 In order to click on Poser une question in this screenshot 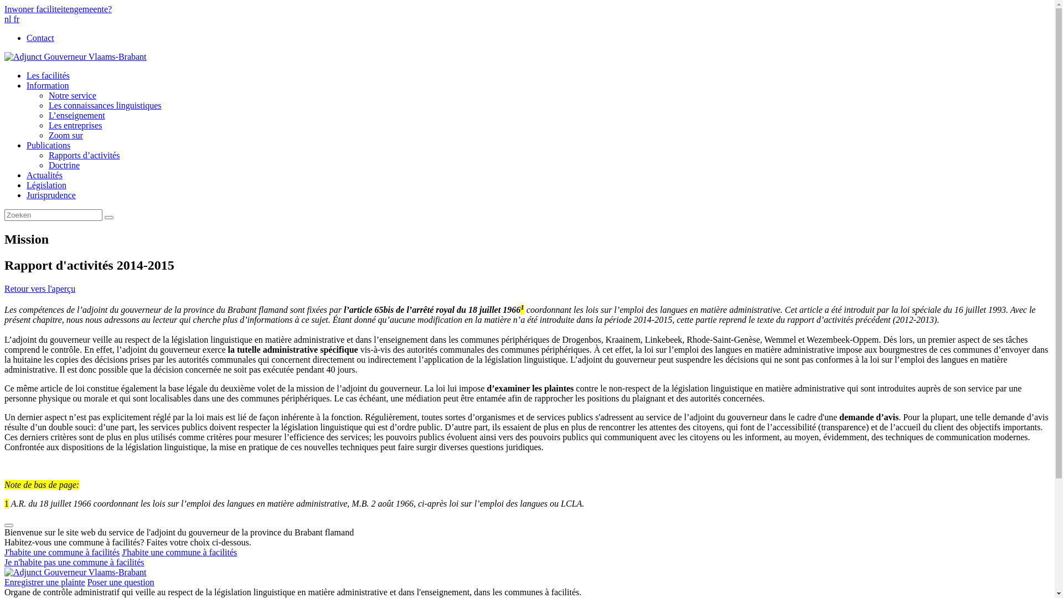, I will do `click(121, 582)`.